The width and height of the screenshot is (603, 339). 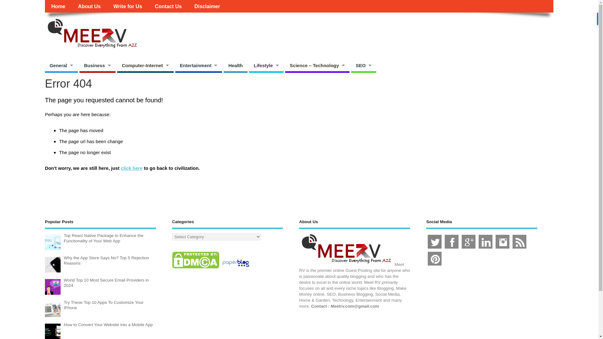 What do you see at coordinates (236, 268) in the screenshot?
I see `Paperblog : The best blog articles around` at bounding box center [236, 268].